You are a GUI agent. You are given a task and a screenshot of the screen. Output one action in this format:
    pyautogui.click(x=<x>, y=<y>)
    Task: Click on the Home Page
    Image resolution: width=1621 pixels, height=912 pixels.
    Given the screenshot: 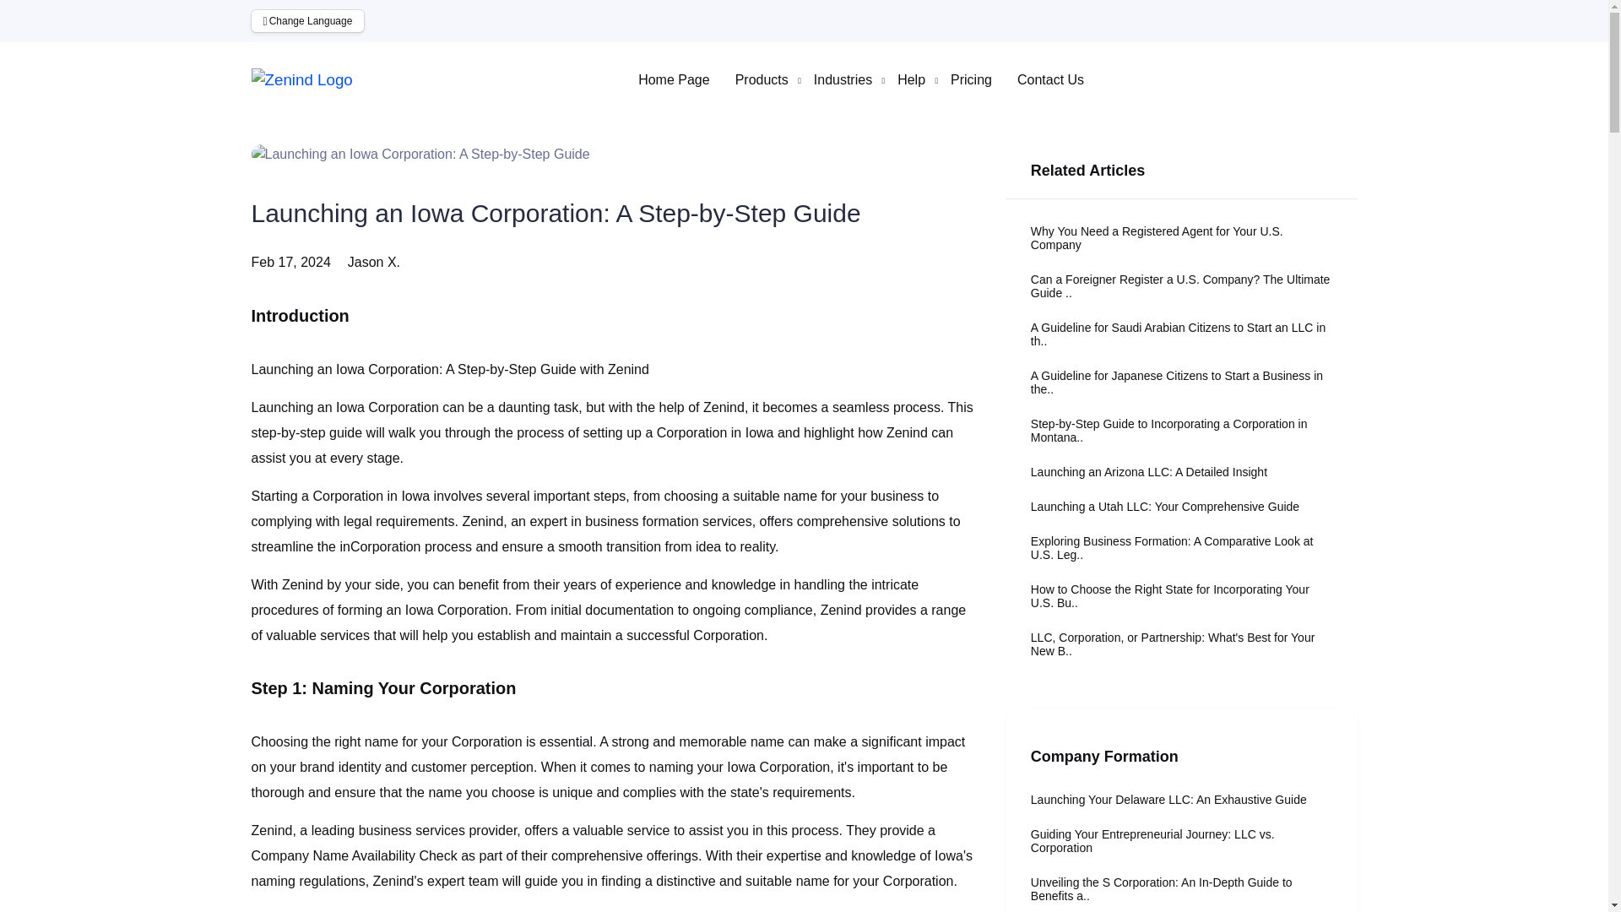 What is the action you would take?
    pyautogui.click(x=674, y=79)
    